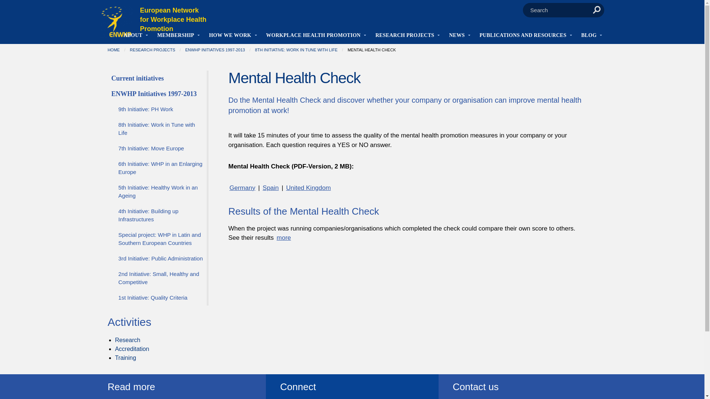 This screenshot has width=710, height=399. I want to click on ENWHP Divisions, so click(230, 36).